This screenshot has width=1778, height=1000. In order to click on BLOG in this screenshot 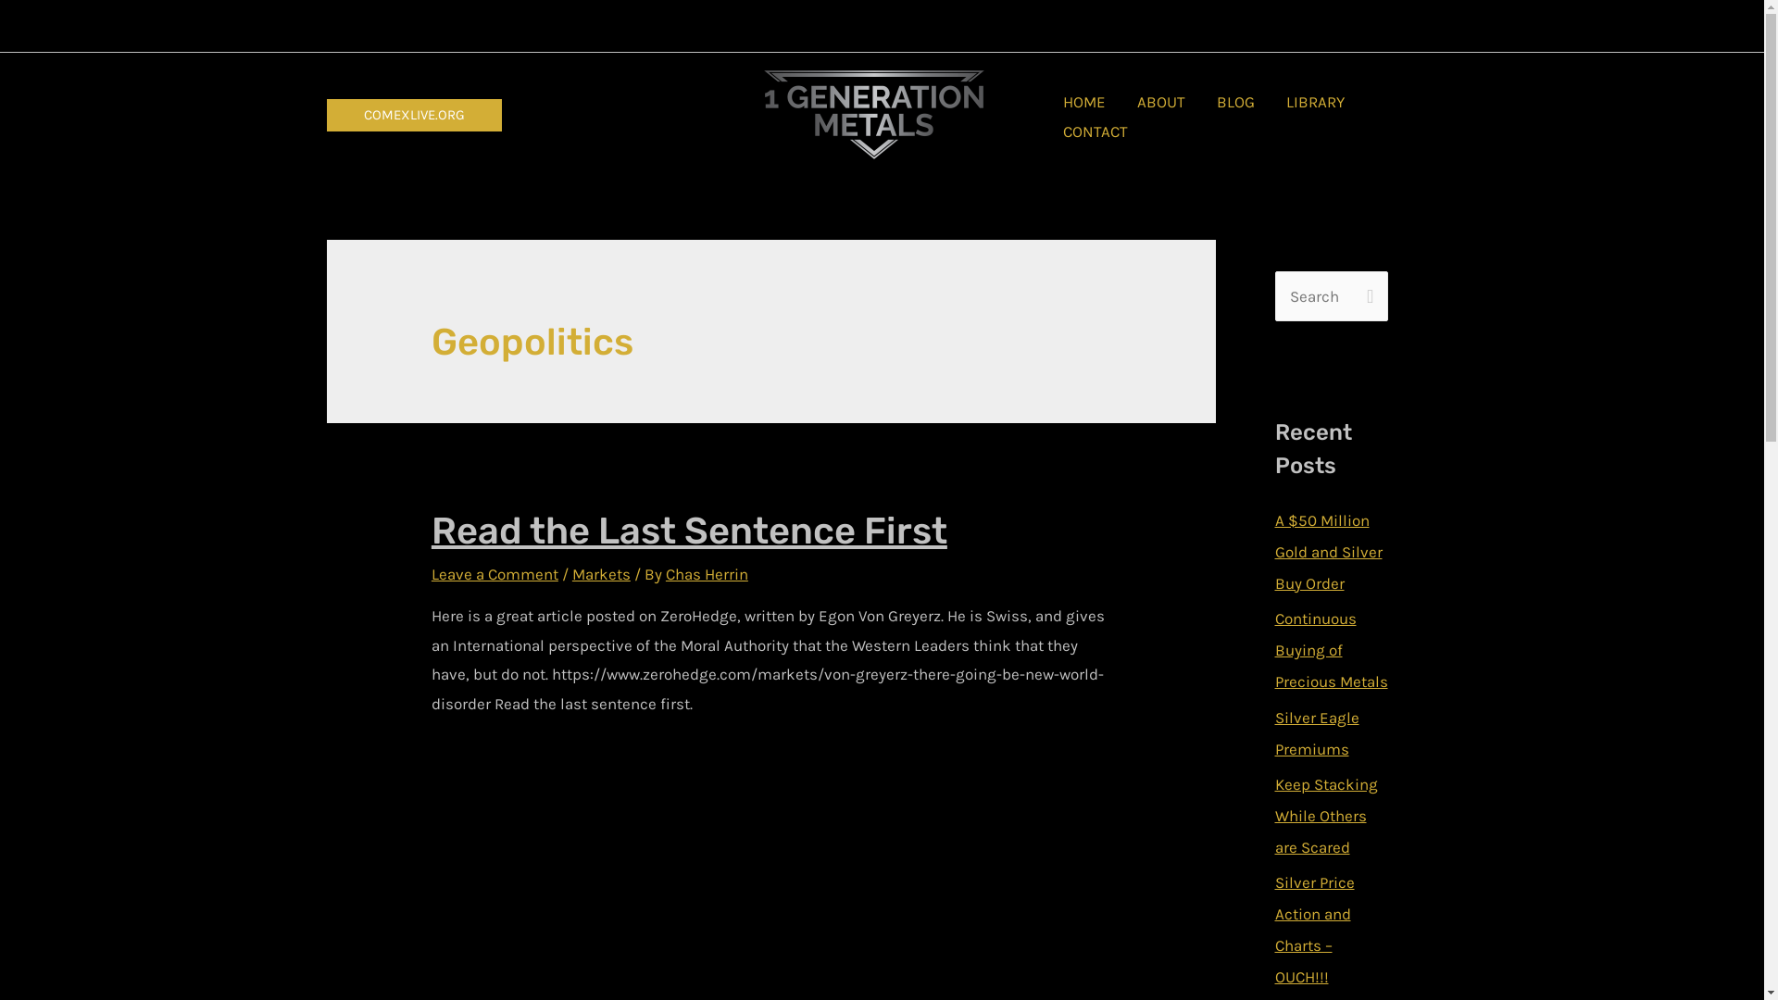, I will do `click(1235, 103)`.